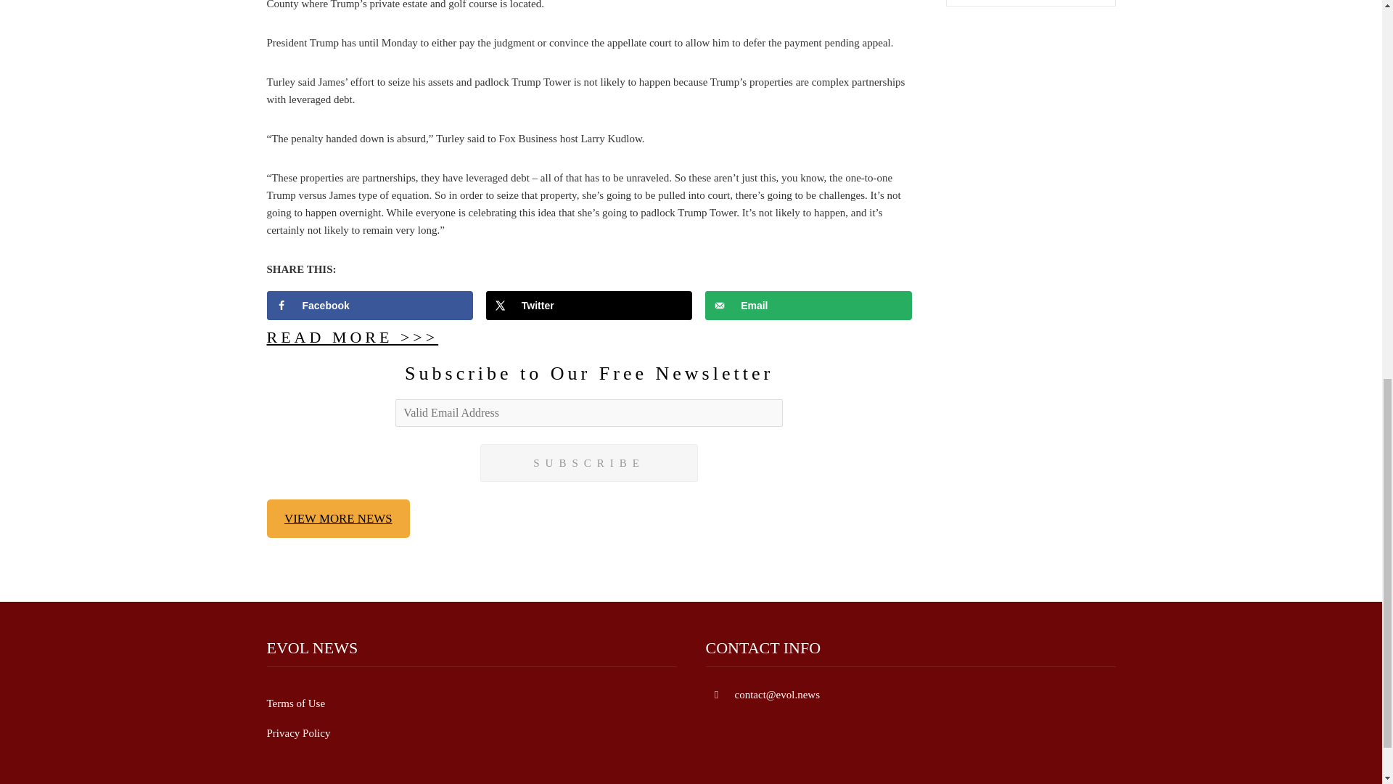  Describe the element at coordinates (296, 703) in the screenshot. I see `Terms of Use` at that location.